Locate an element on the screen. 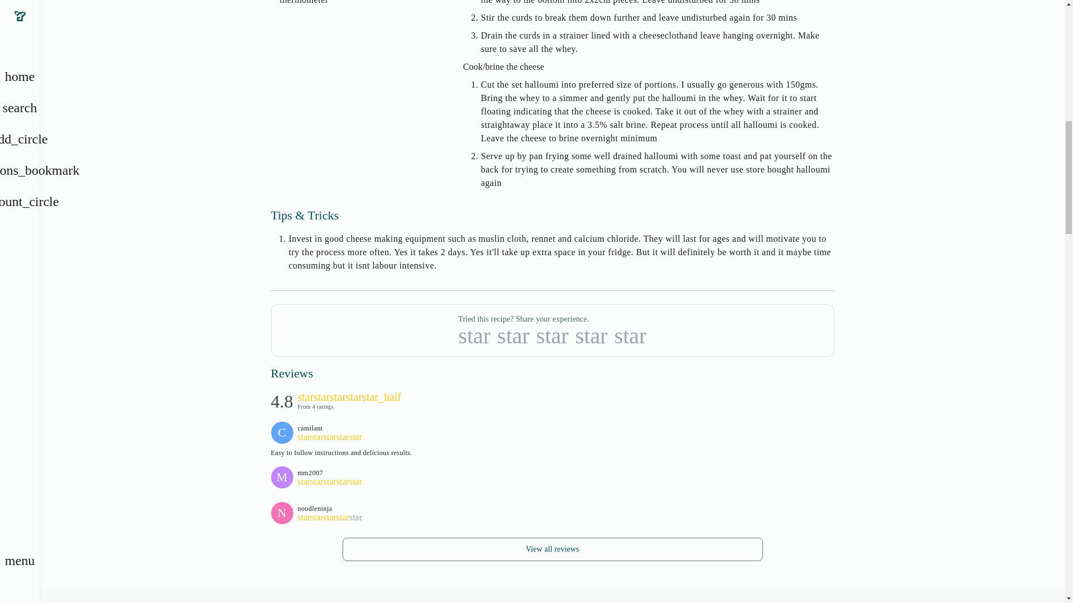 This screenshot has width=1073, height=603. View all reviews is located at coordinates (552, 549).